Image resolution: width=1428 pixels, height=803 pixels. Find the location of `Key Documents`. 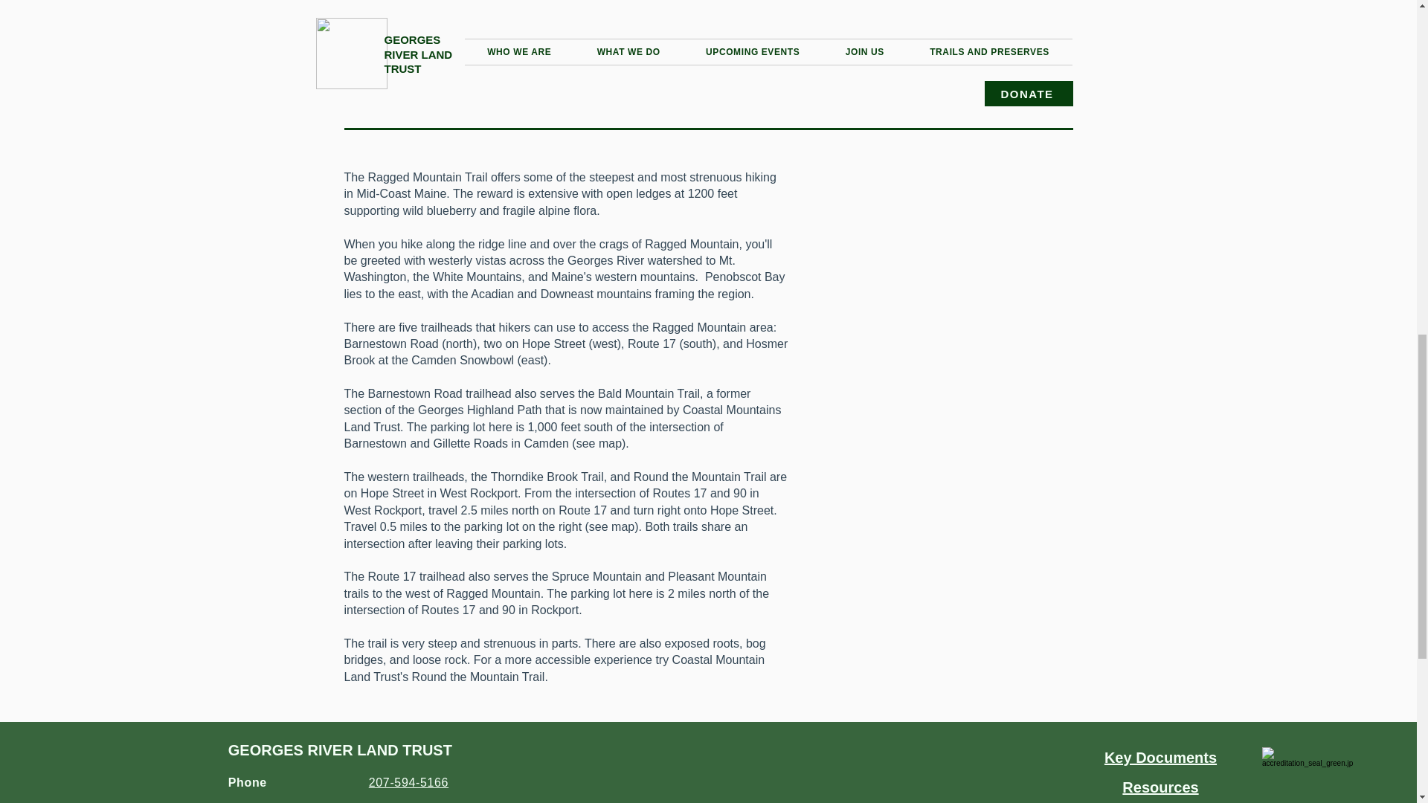

Key Documents is located at coordinates (1160, 757).